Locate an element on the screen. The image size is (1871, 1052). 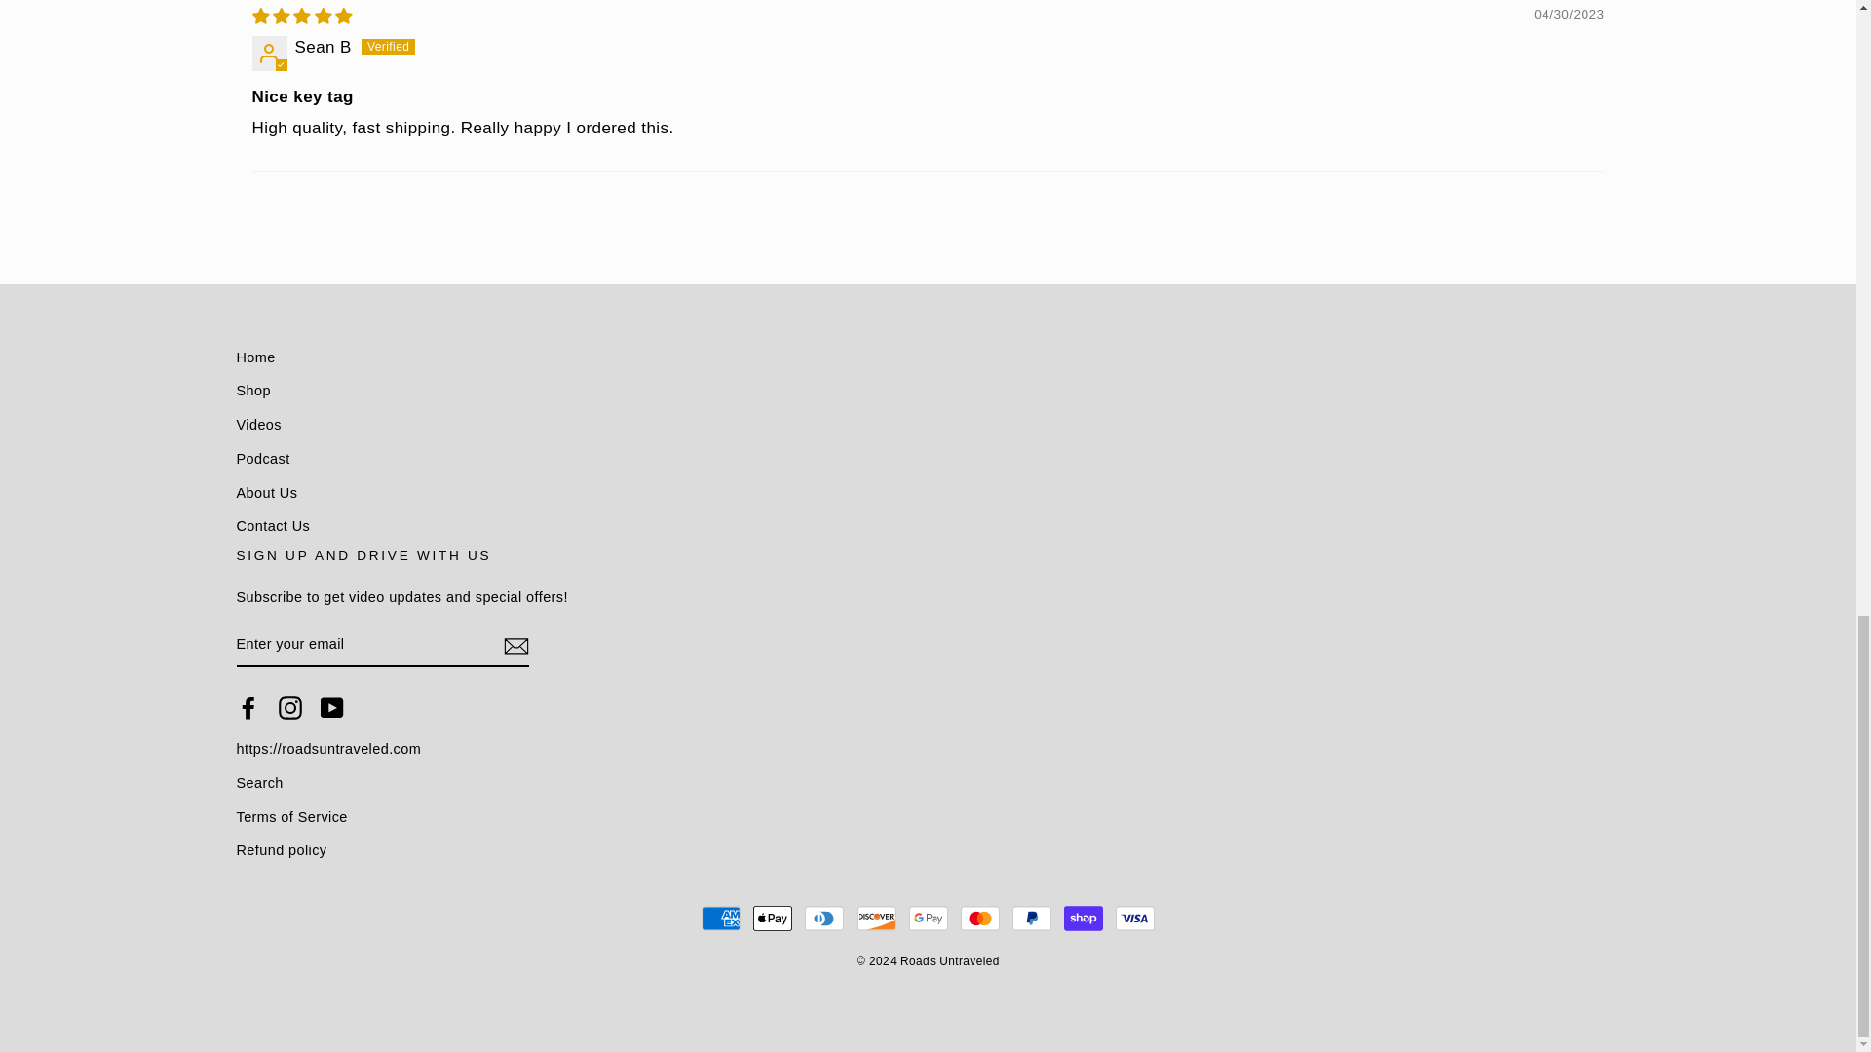
Apple Pay is located at coordinates (772, 919).